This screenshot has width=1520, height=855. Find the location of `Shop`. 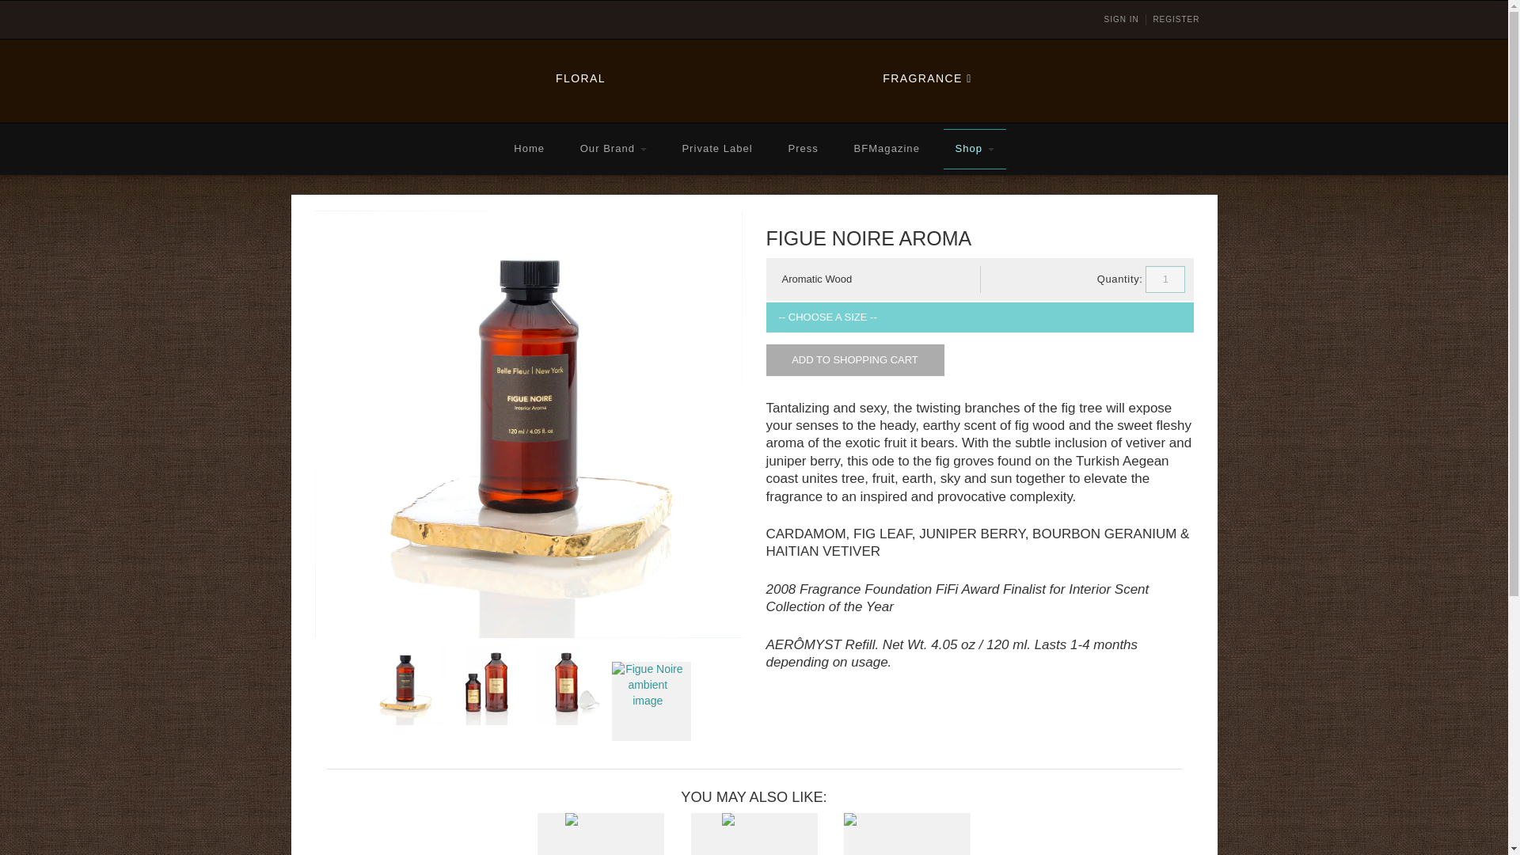

Shop is located at coordinates (975, 149).